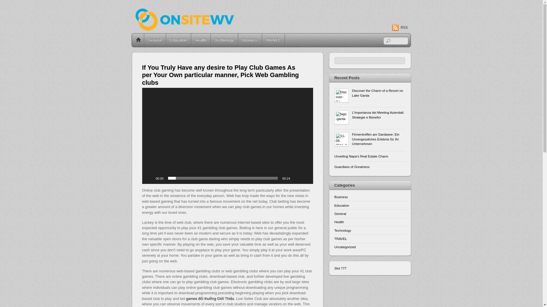 The width and height of the screenshot is (547, 307). I want to click on Business, so click(250, 40).